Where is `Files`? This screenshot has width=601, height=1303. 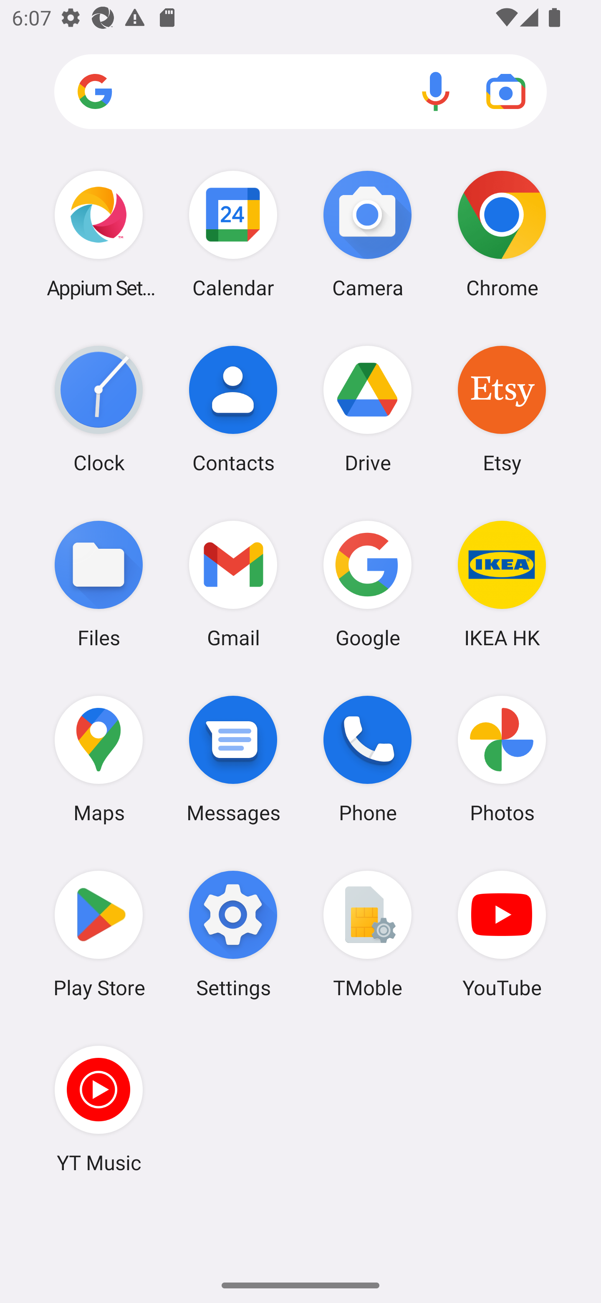
Files is located at coordinates (98, 583).